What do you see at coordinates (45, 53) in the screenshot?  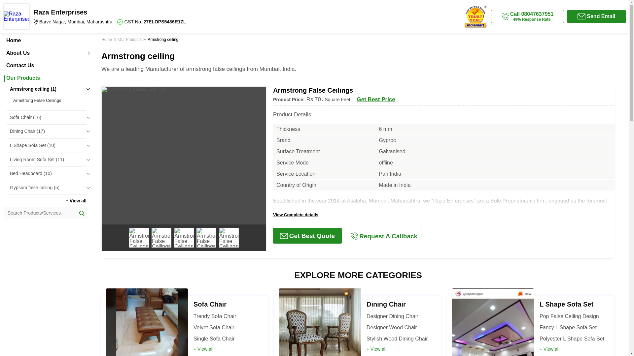 I see `About Us` at bounding box center [45, 53].